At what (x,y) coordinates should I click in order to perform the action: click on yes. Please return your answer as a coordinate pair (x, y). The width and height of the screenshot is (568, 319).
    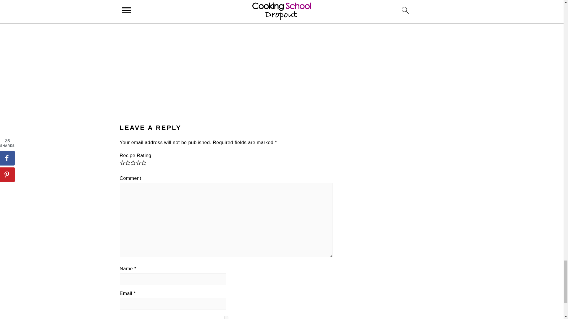
    Looking at the image, I should click on (226, 318).